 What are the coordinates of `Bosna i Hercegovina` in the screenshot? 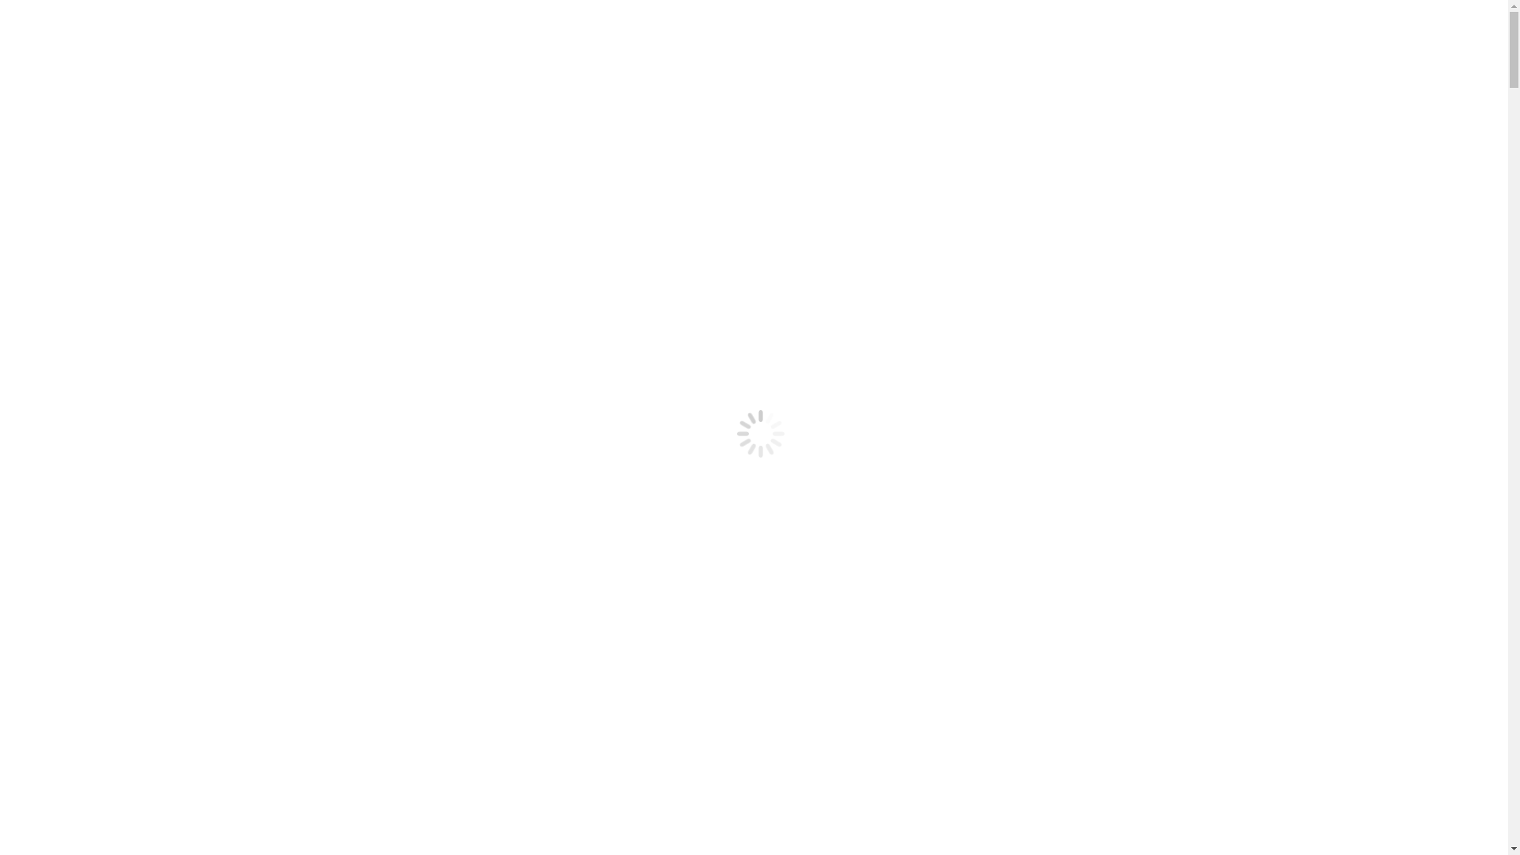 It's located at (123, 353).